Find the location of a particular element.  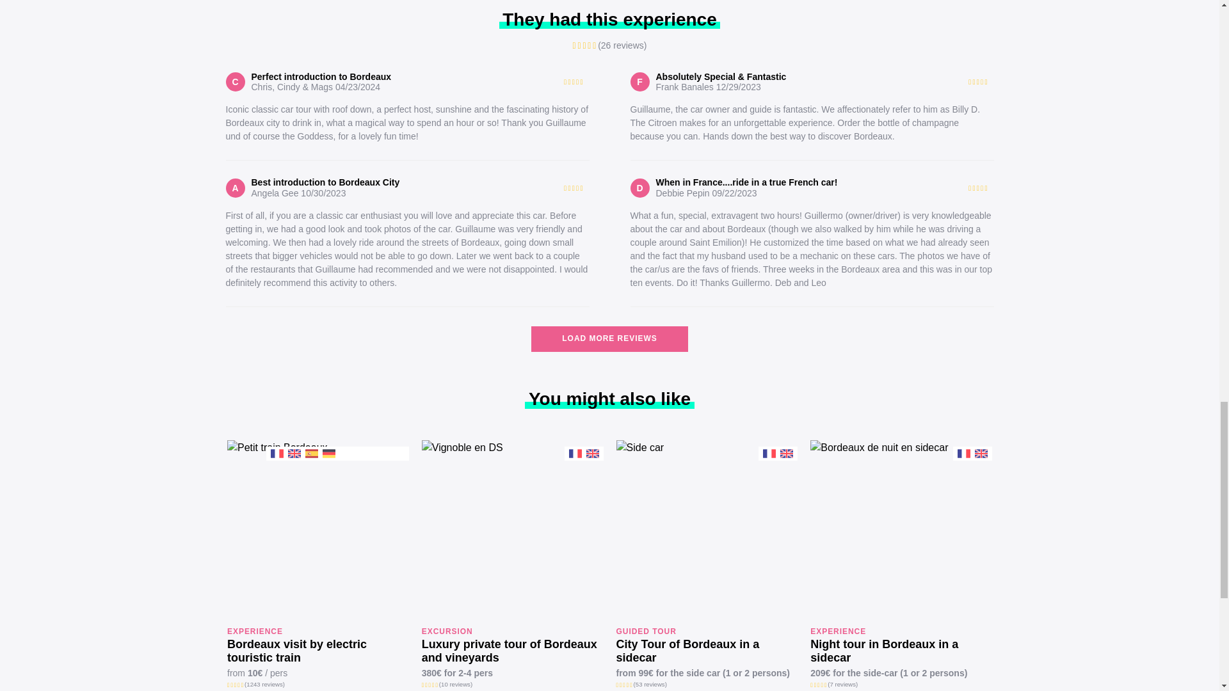

Bordeaux de nuit en sidecar is located at coordinates (901, 531).